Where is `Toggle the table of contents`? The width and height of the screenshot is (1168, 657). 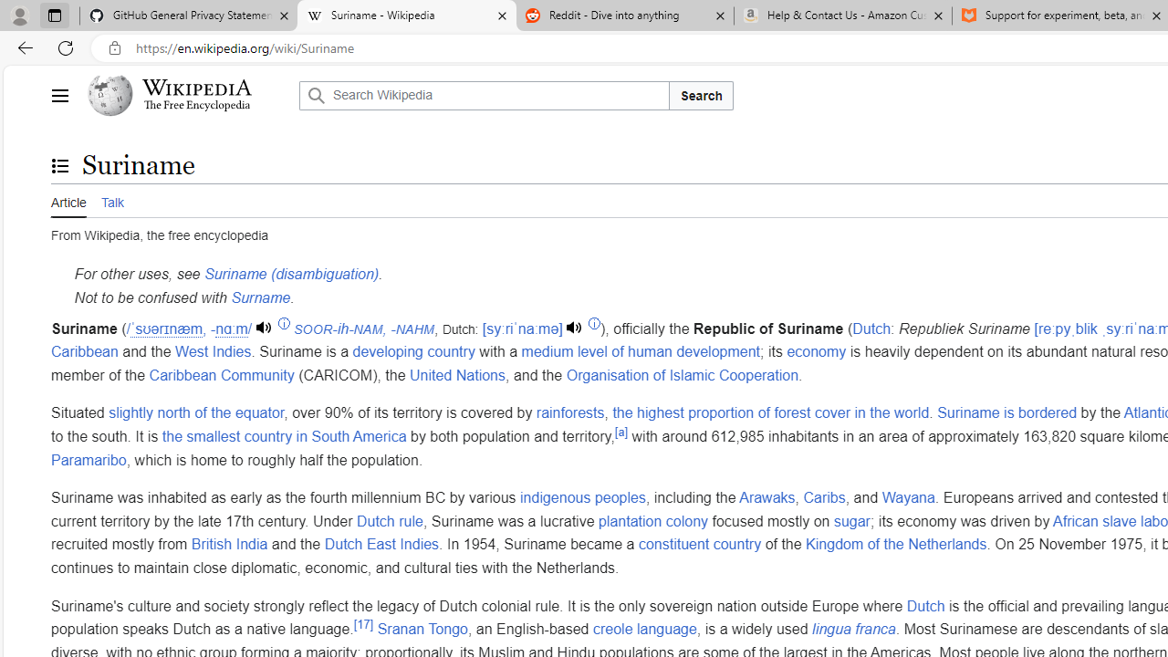 Toggle the table of contents is located at coordinates (59, 165).